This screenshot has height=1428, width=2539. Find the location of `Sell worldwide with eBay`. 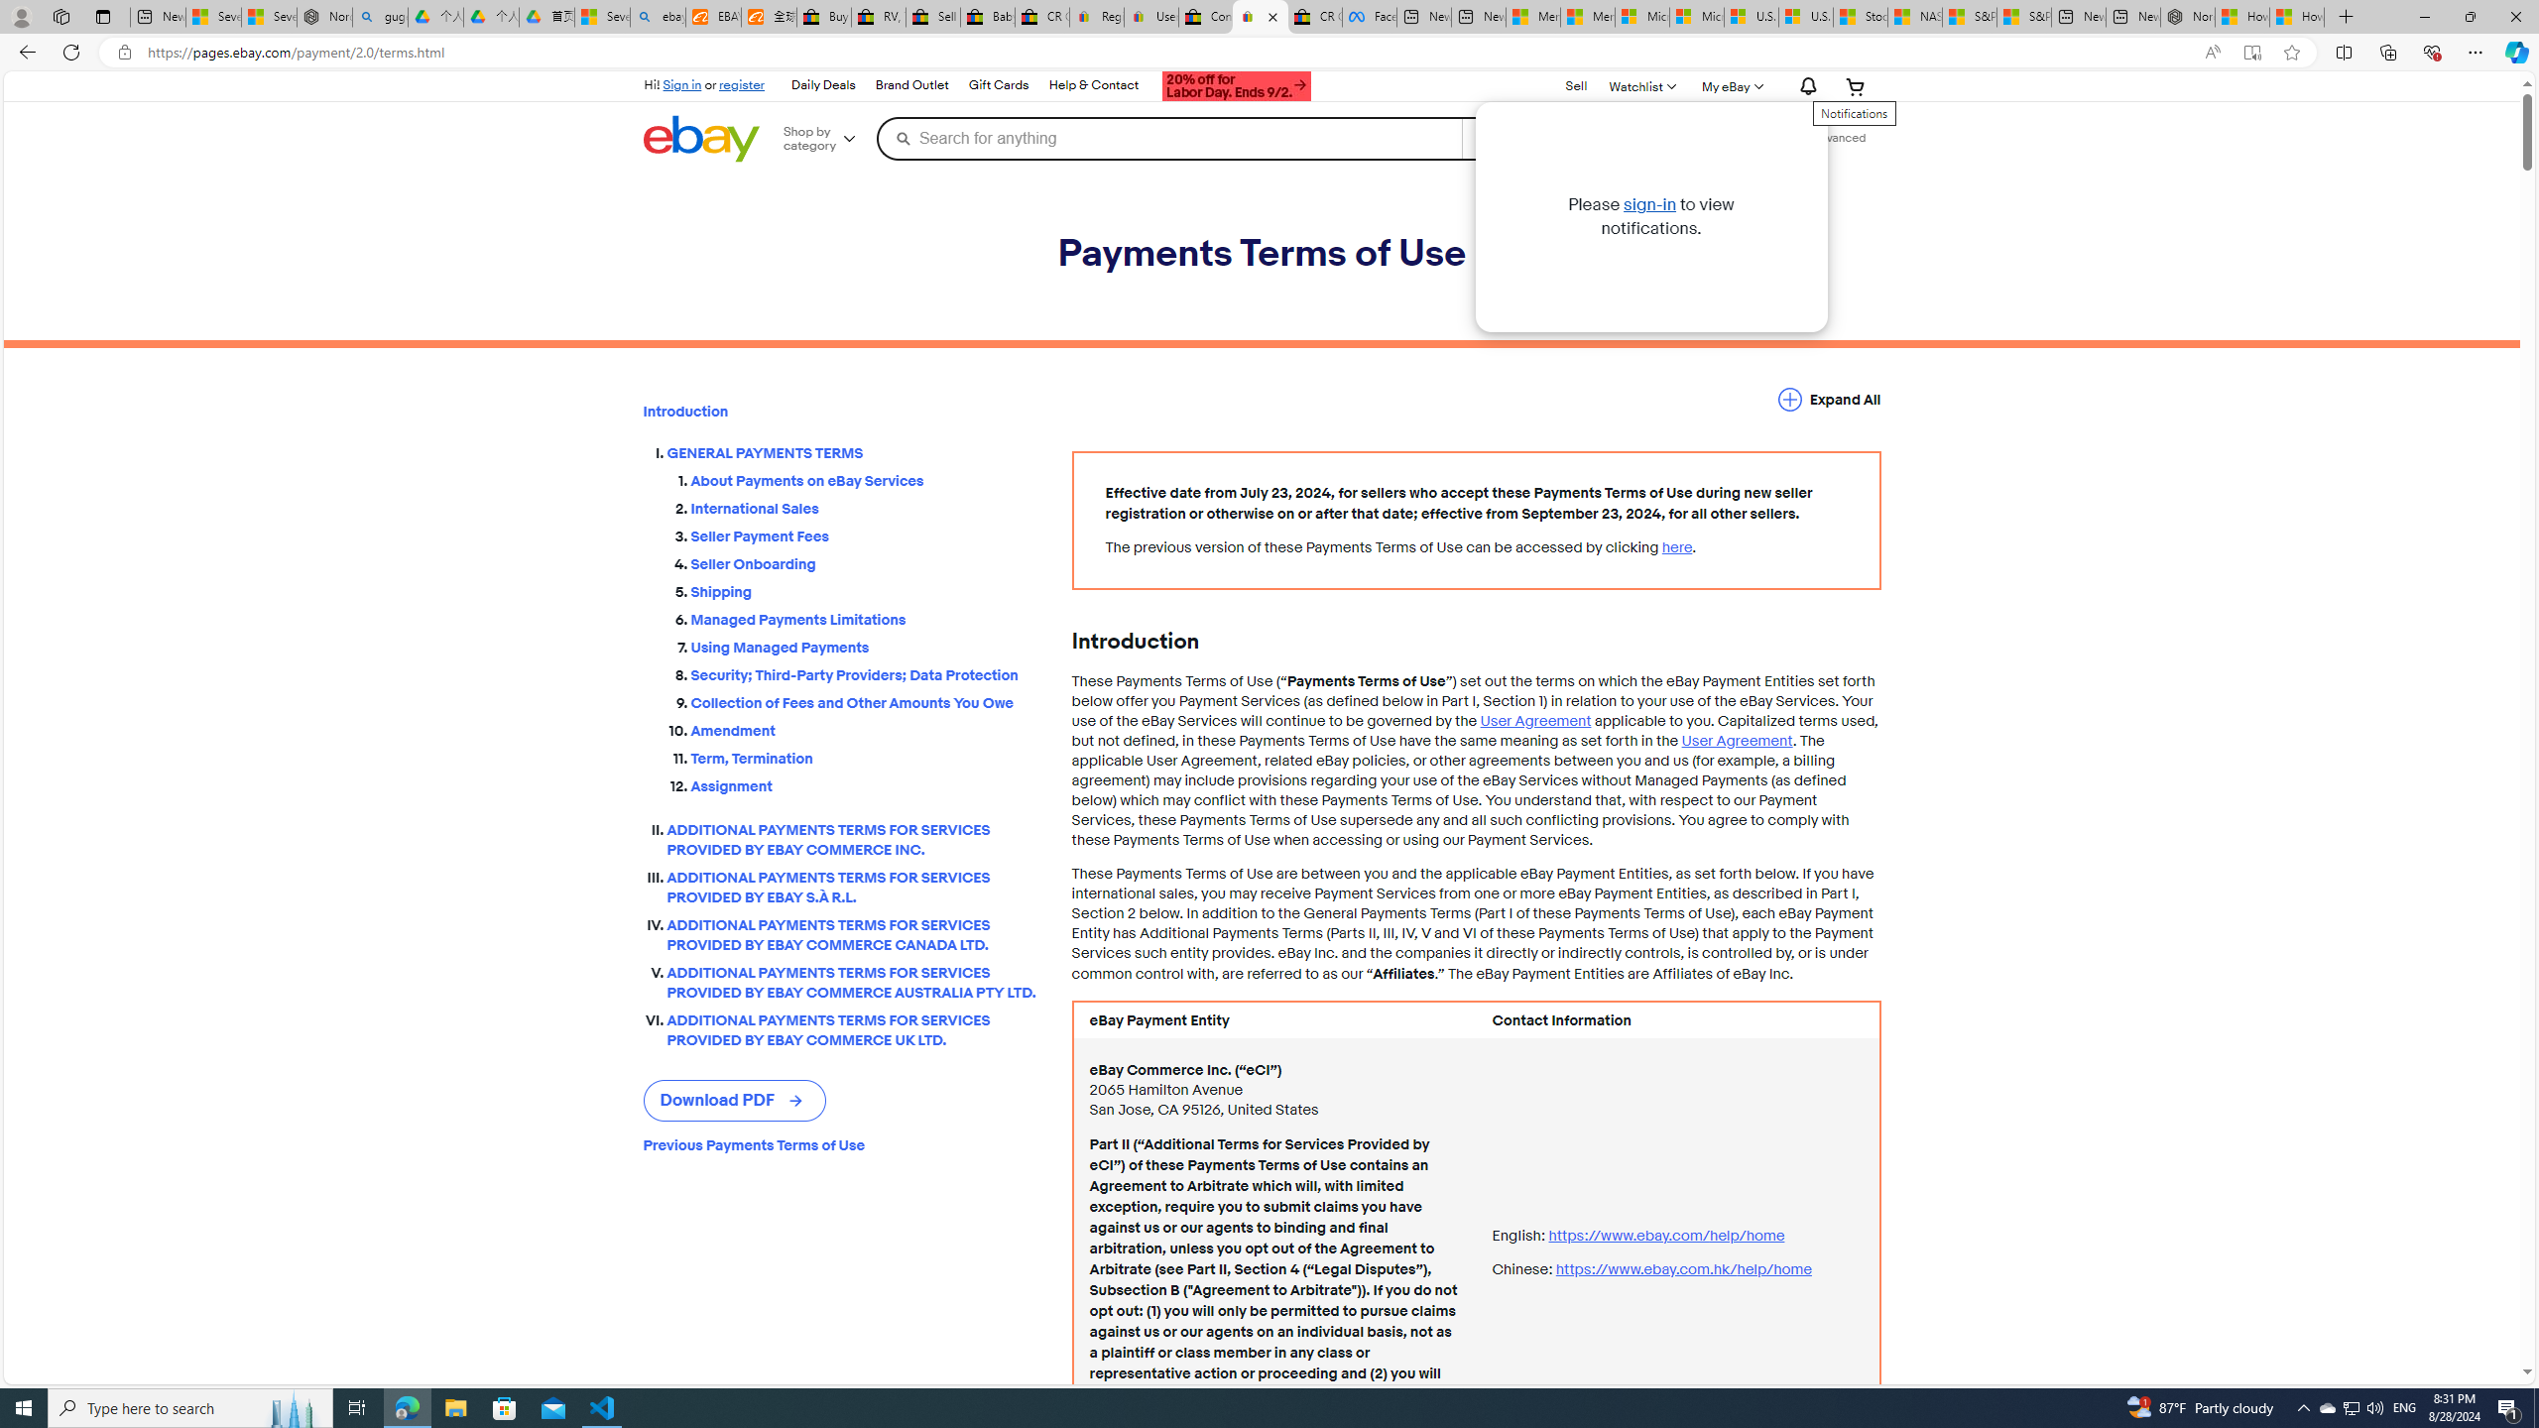

Sell worldwide with eBay is located at coordinates (934, 17).